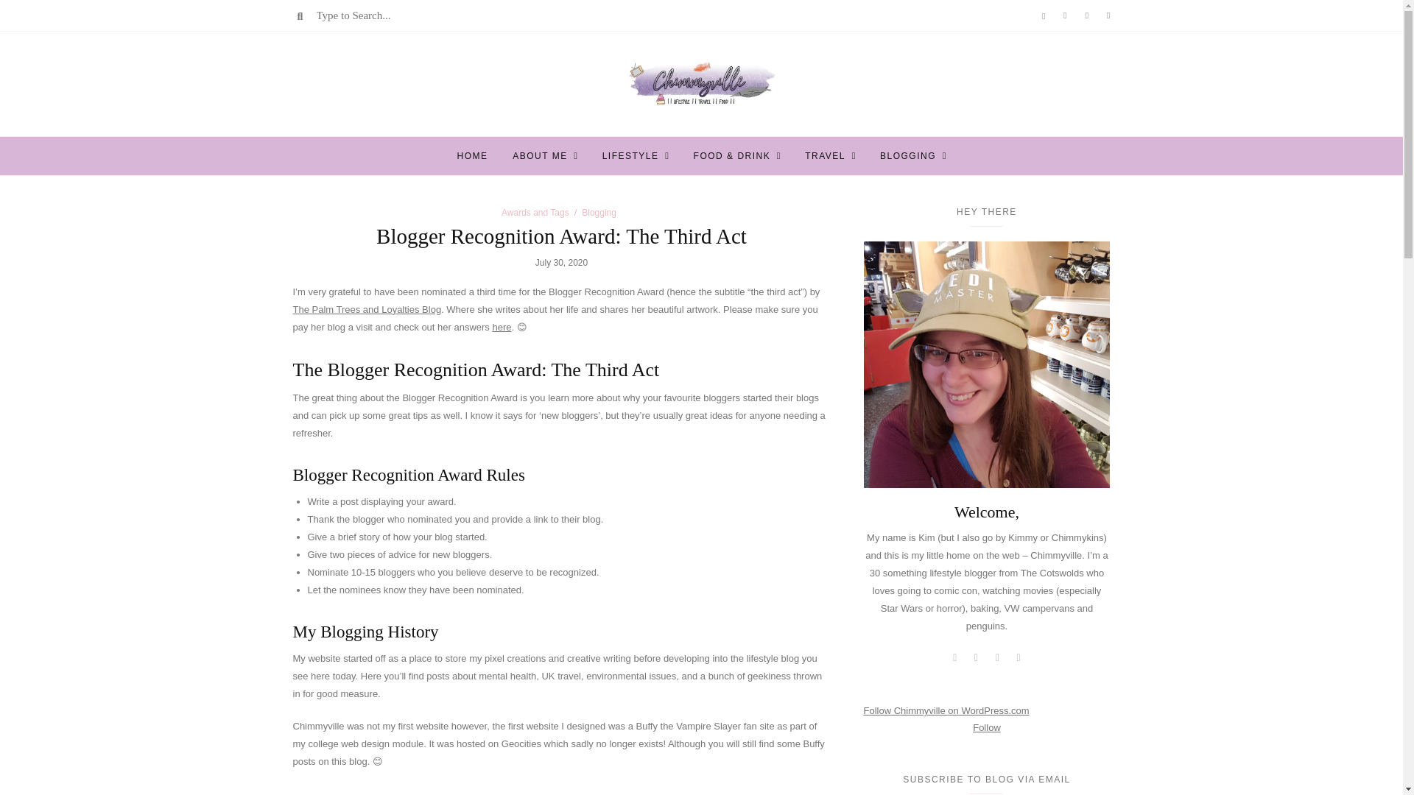 This screenshot has width=1414, height=795. Describe the element at coordinates (539, 155) in the screenshot. I see `ABOUT ME` at that location.